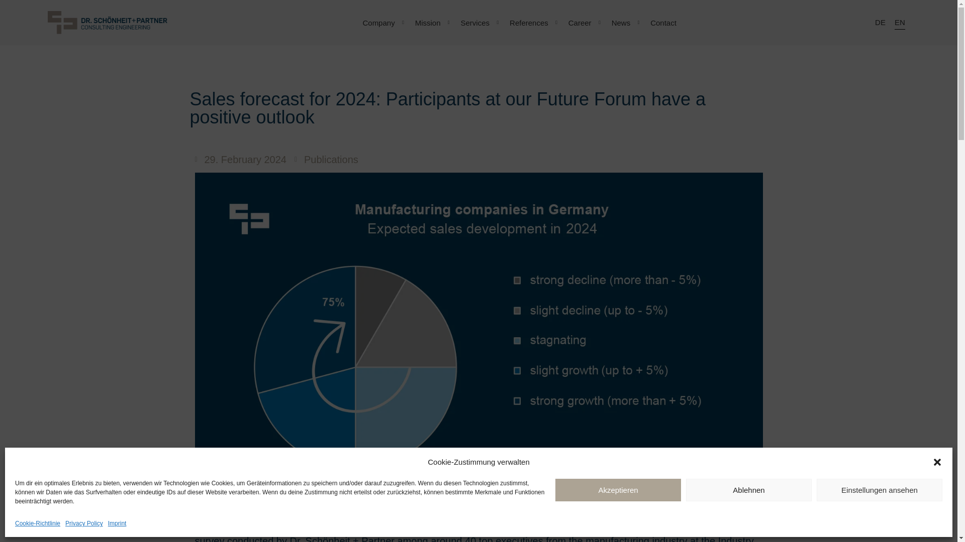 The image size is (965, 542). What do you see at coordinates (378, 22) in the screenshot?
I see `Company` at bounding box center [378, 22].